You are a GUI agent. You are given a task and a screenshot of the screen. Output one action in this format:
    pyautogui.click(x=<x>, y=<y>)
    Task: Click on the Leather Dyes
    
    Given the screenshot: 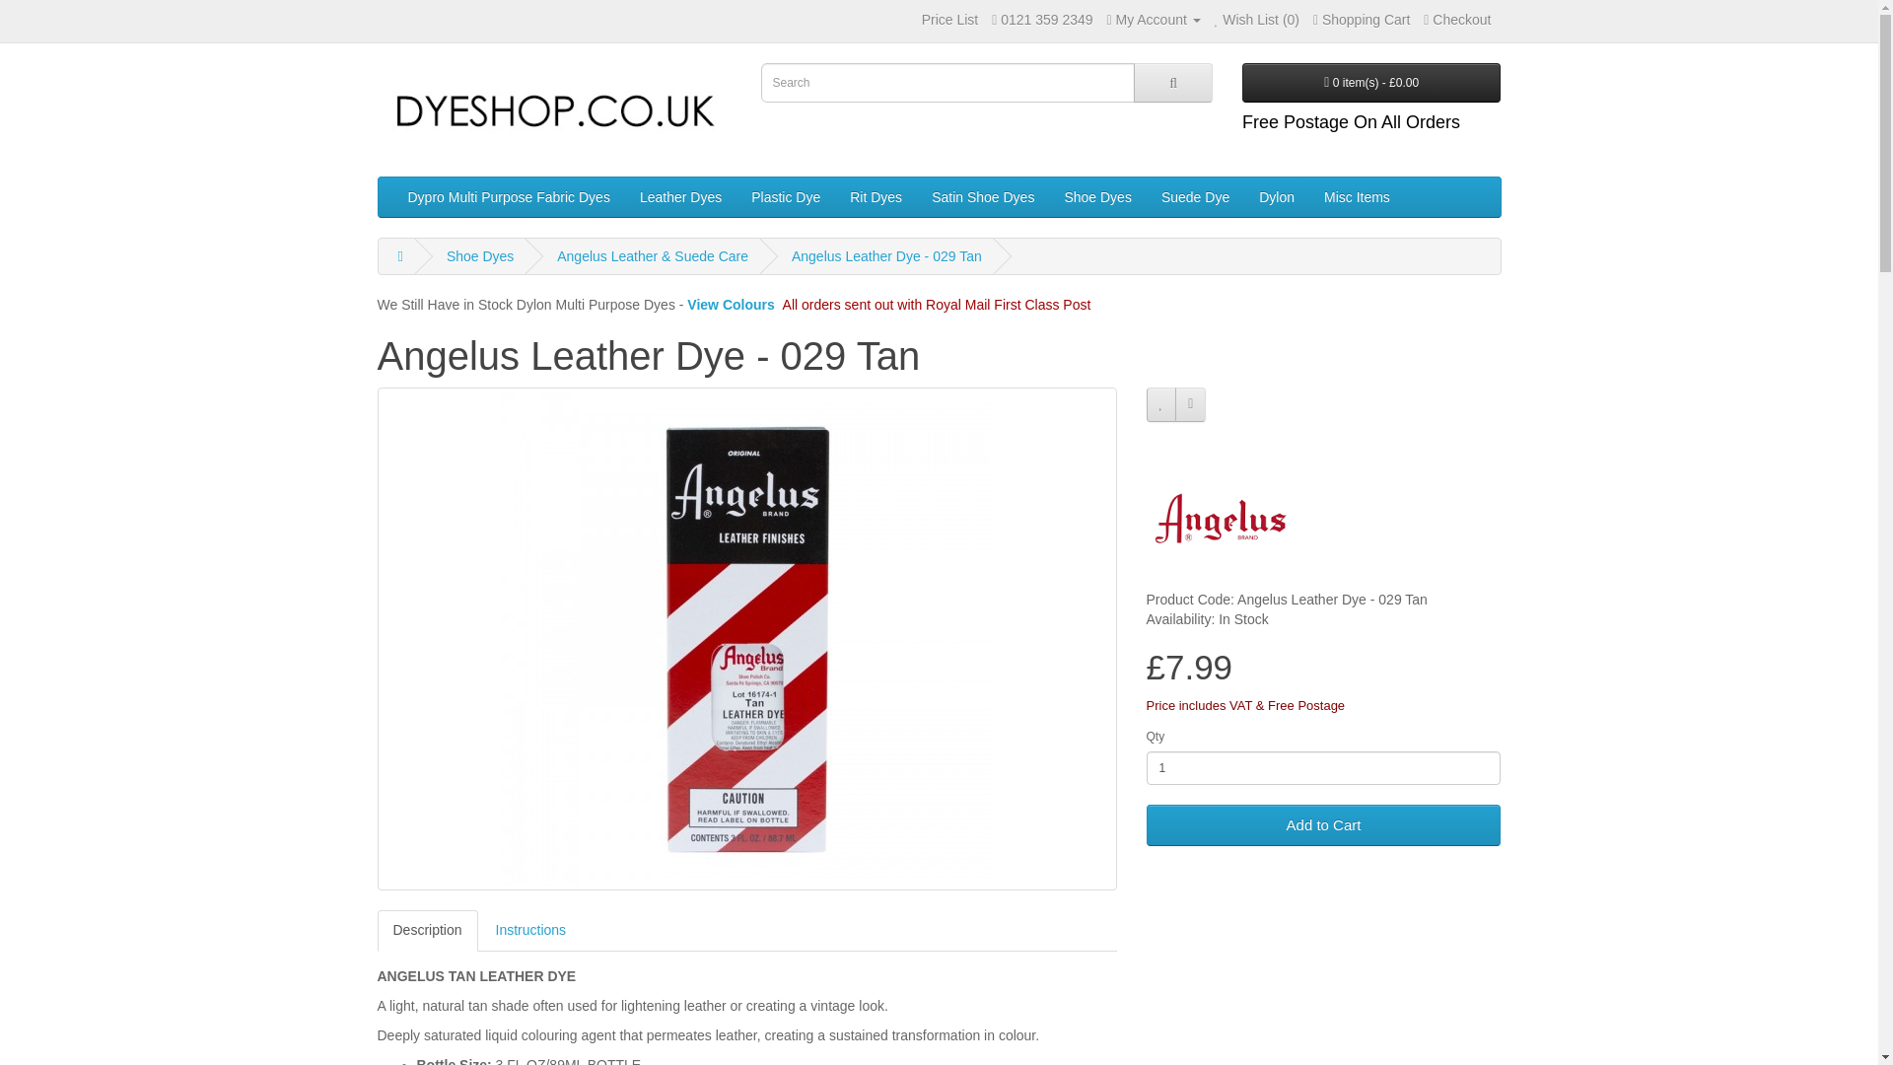 What is the action you would take?
    pyautogui.click(x=680, y=197)
    